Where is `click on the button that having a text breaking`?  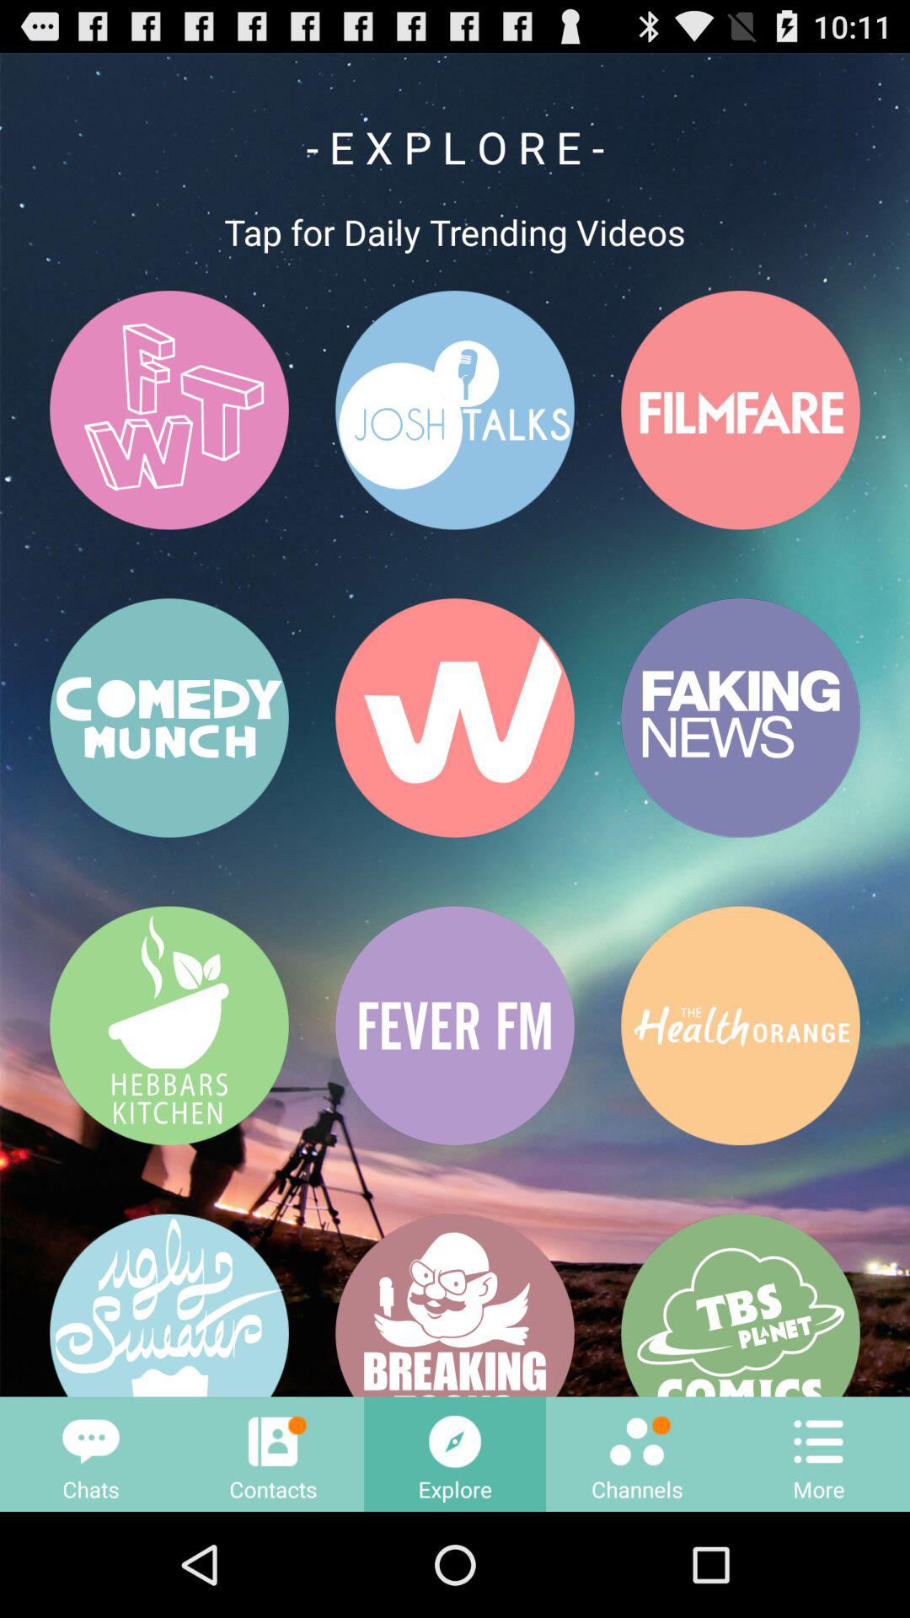 click on the button that having a text breaking is located at coordinates (455, 1306).